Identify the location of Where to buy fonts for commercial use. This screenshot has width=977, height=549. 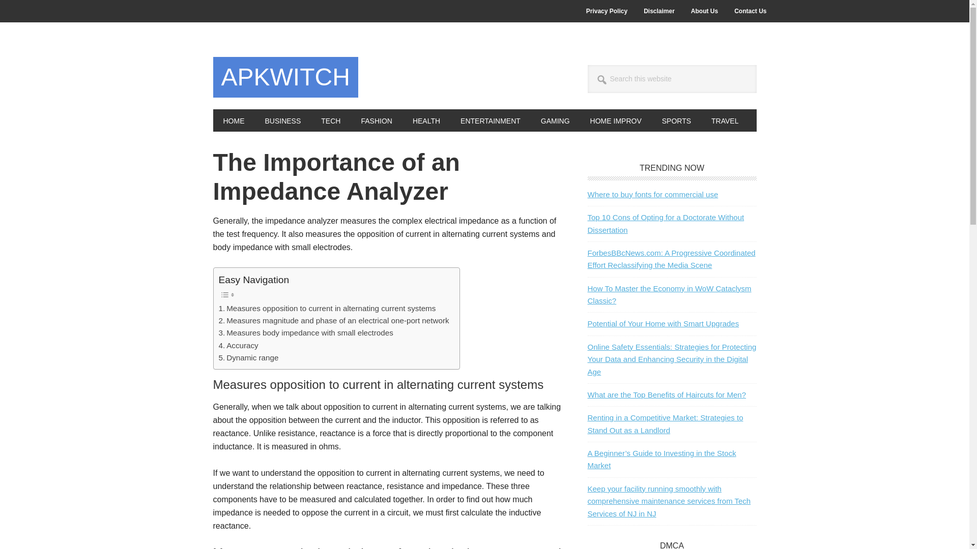
(652, 194).